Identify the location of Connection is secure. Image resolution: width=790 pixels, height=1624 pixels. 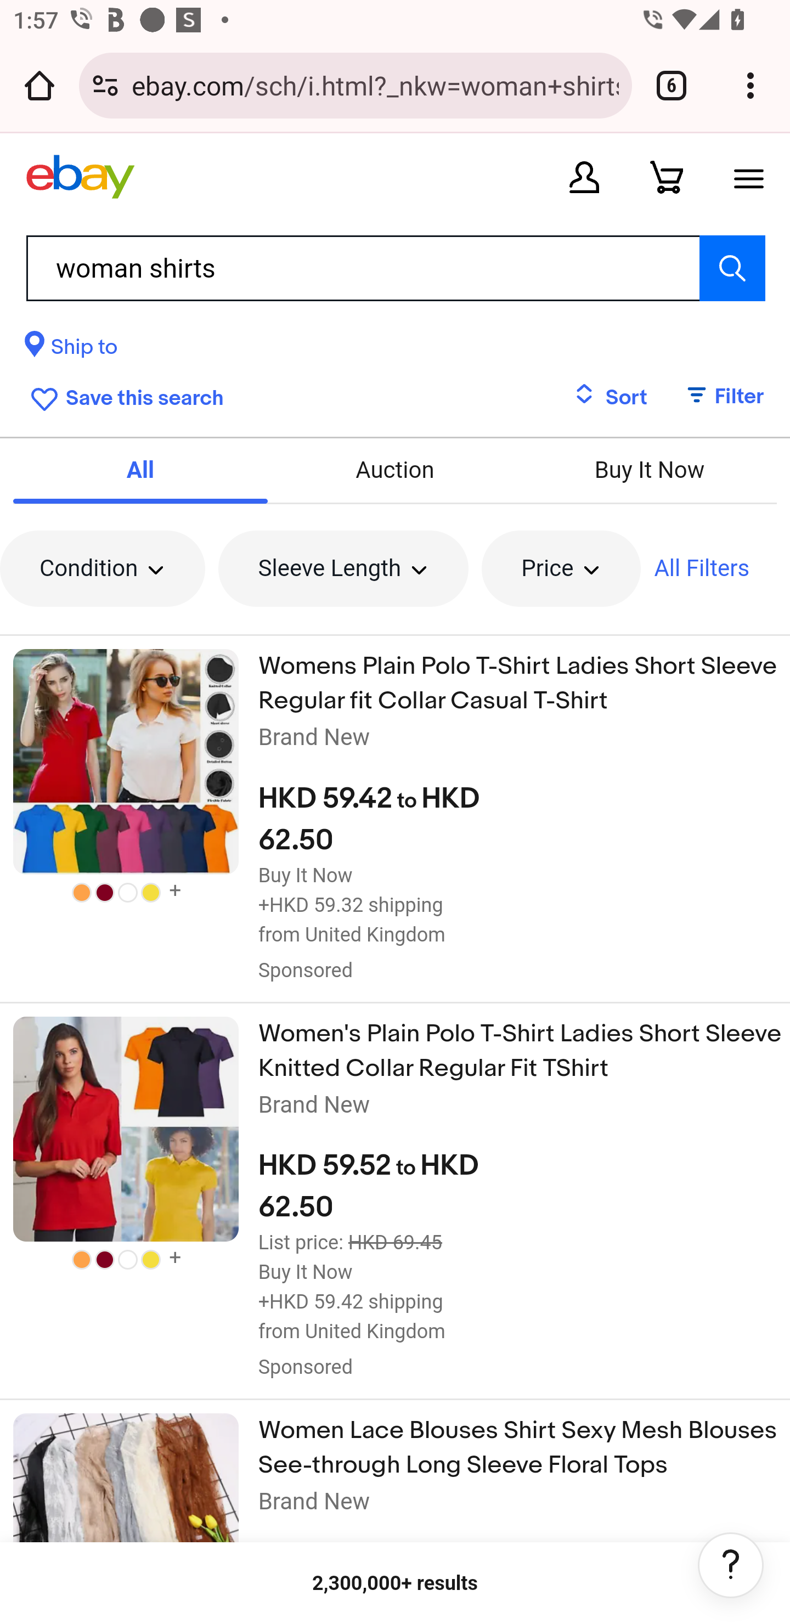
(105, 85).